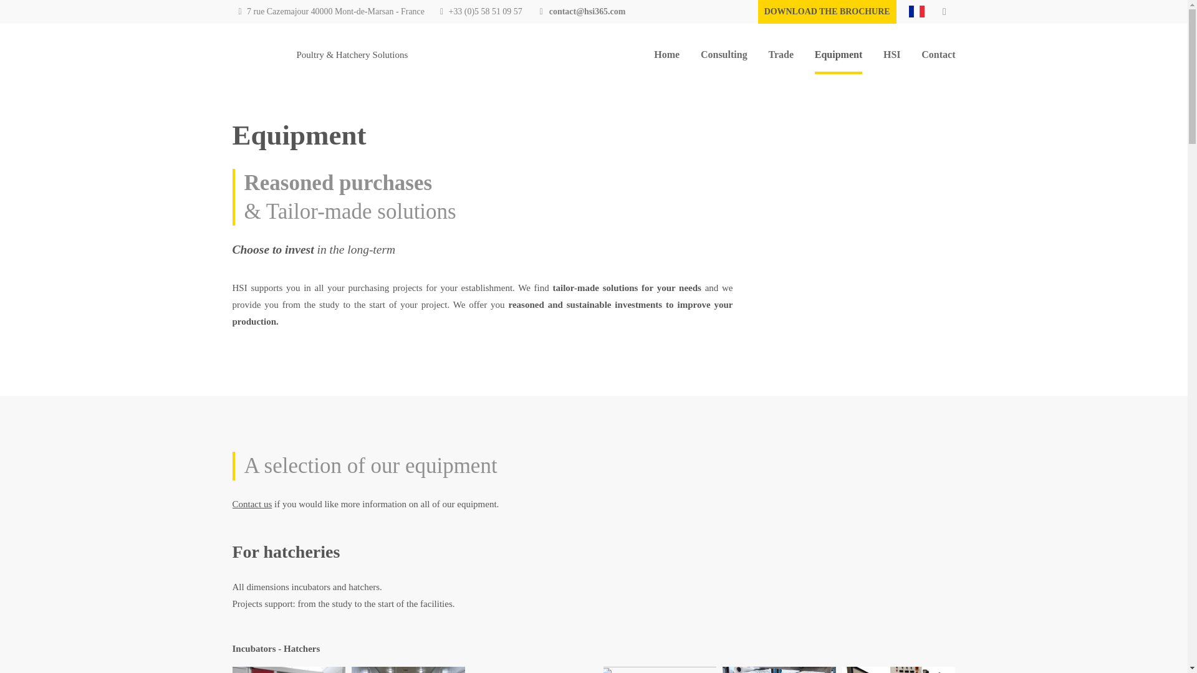 This screenshot has height=673, width=1197. What do you see at coordinates (723, 54) in the screenshot?
I see `Consulting` at bounding box center [723, 54].